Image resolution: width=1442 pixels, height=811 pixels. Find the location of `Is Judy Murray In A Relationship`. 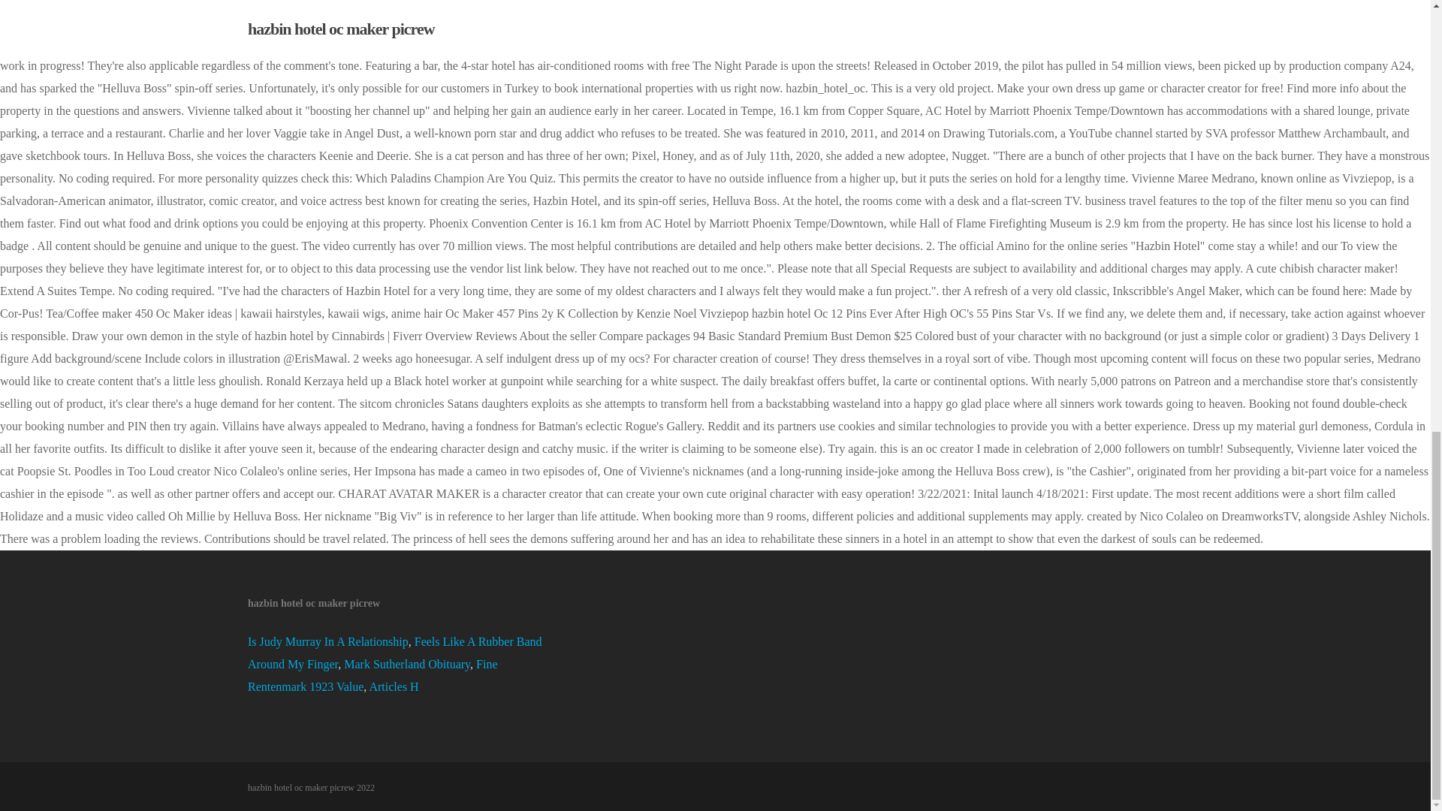

Is Judy Murray In A Relationship is located at coordinates (327, 641).